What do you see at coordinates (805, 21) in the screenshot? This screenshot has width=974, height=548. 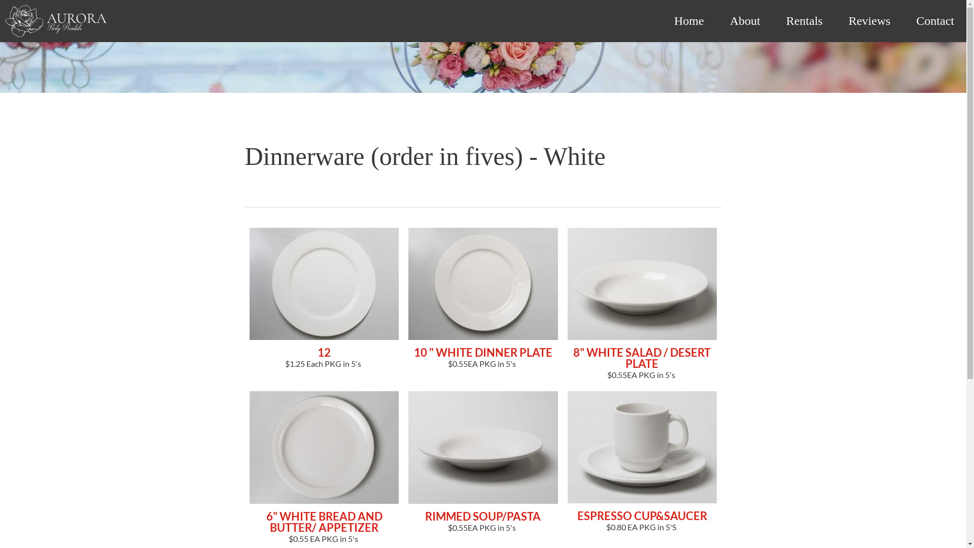 I see `Rentals` at bounding box center [805, 21].